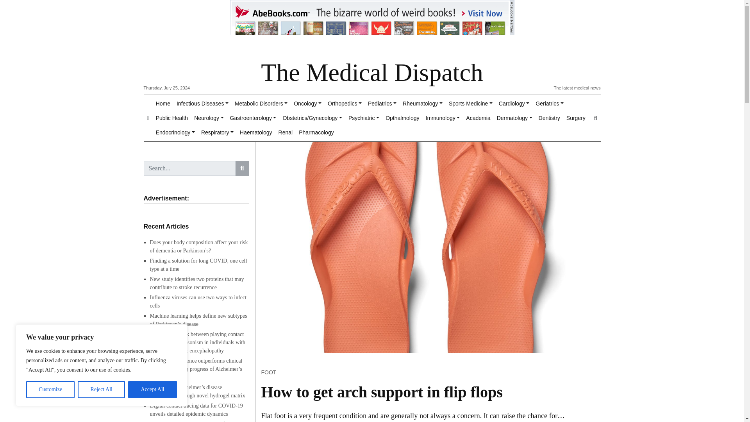  Describe the element at coordinates (372, 73) in the screenshot. I see `The Medical Dispatch` at that location.